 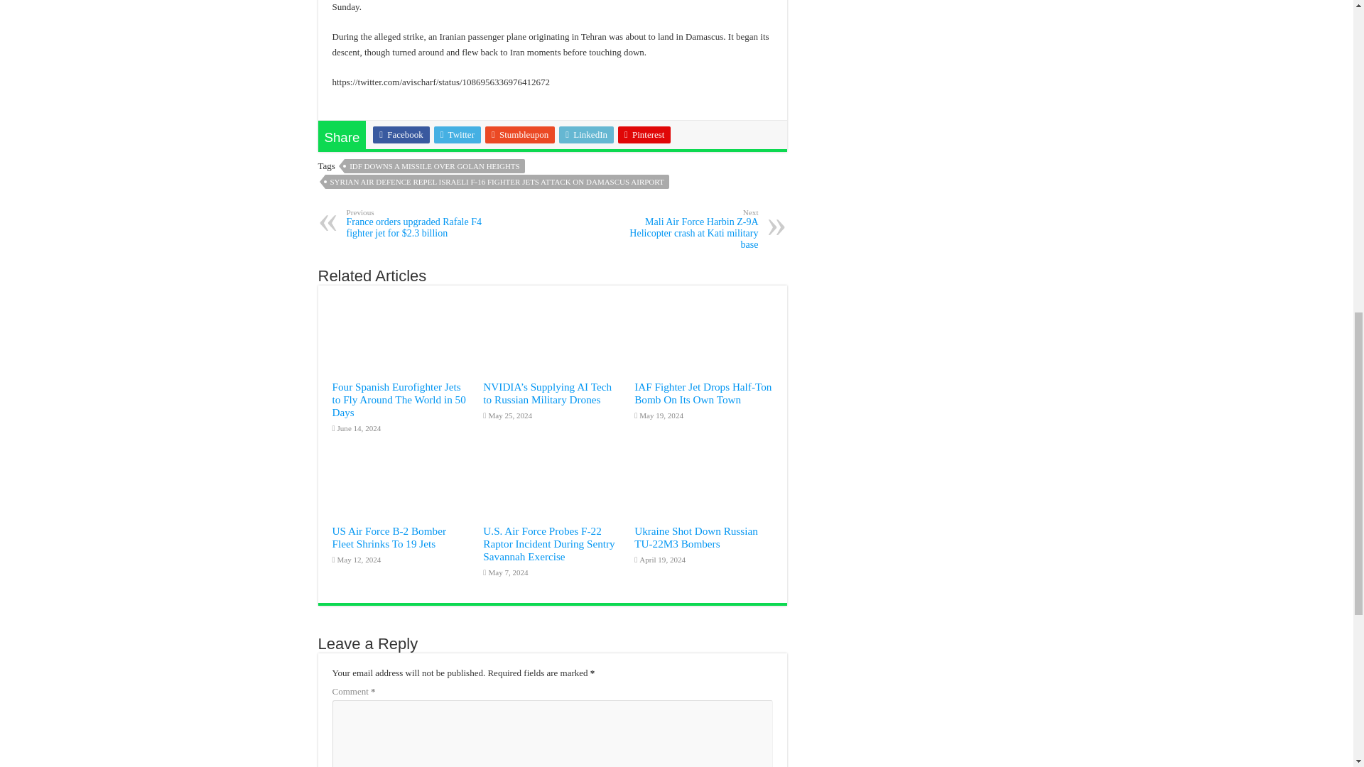 What do you see at coordinates (401, 135) in the screenshot?
I see `Facebook` at bounding box center [401, 135].